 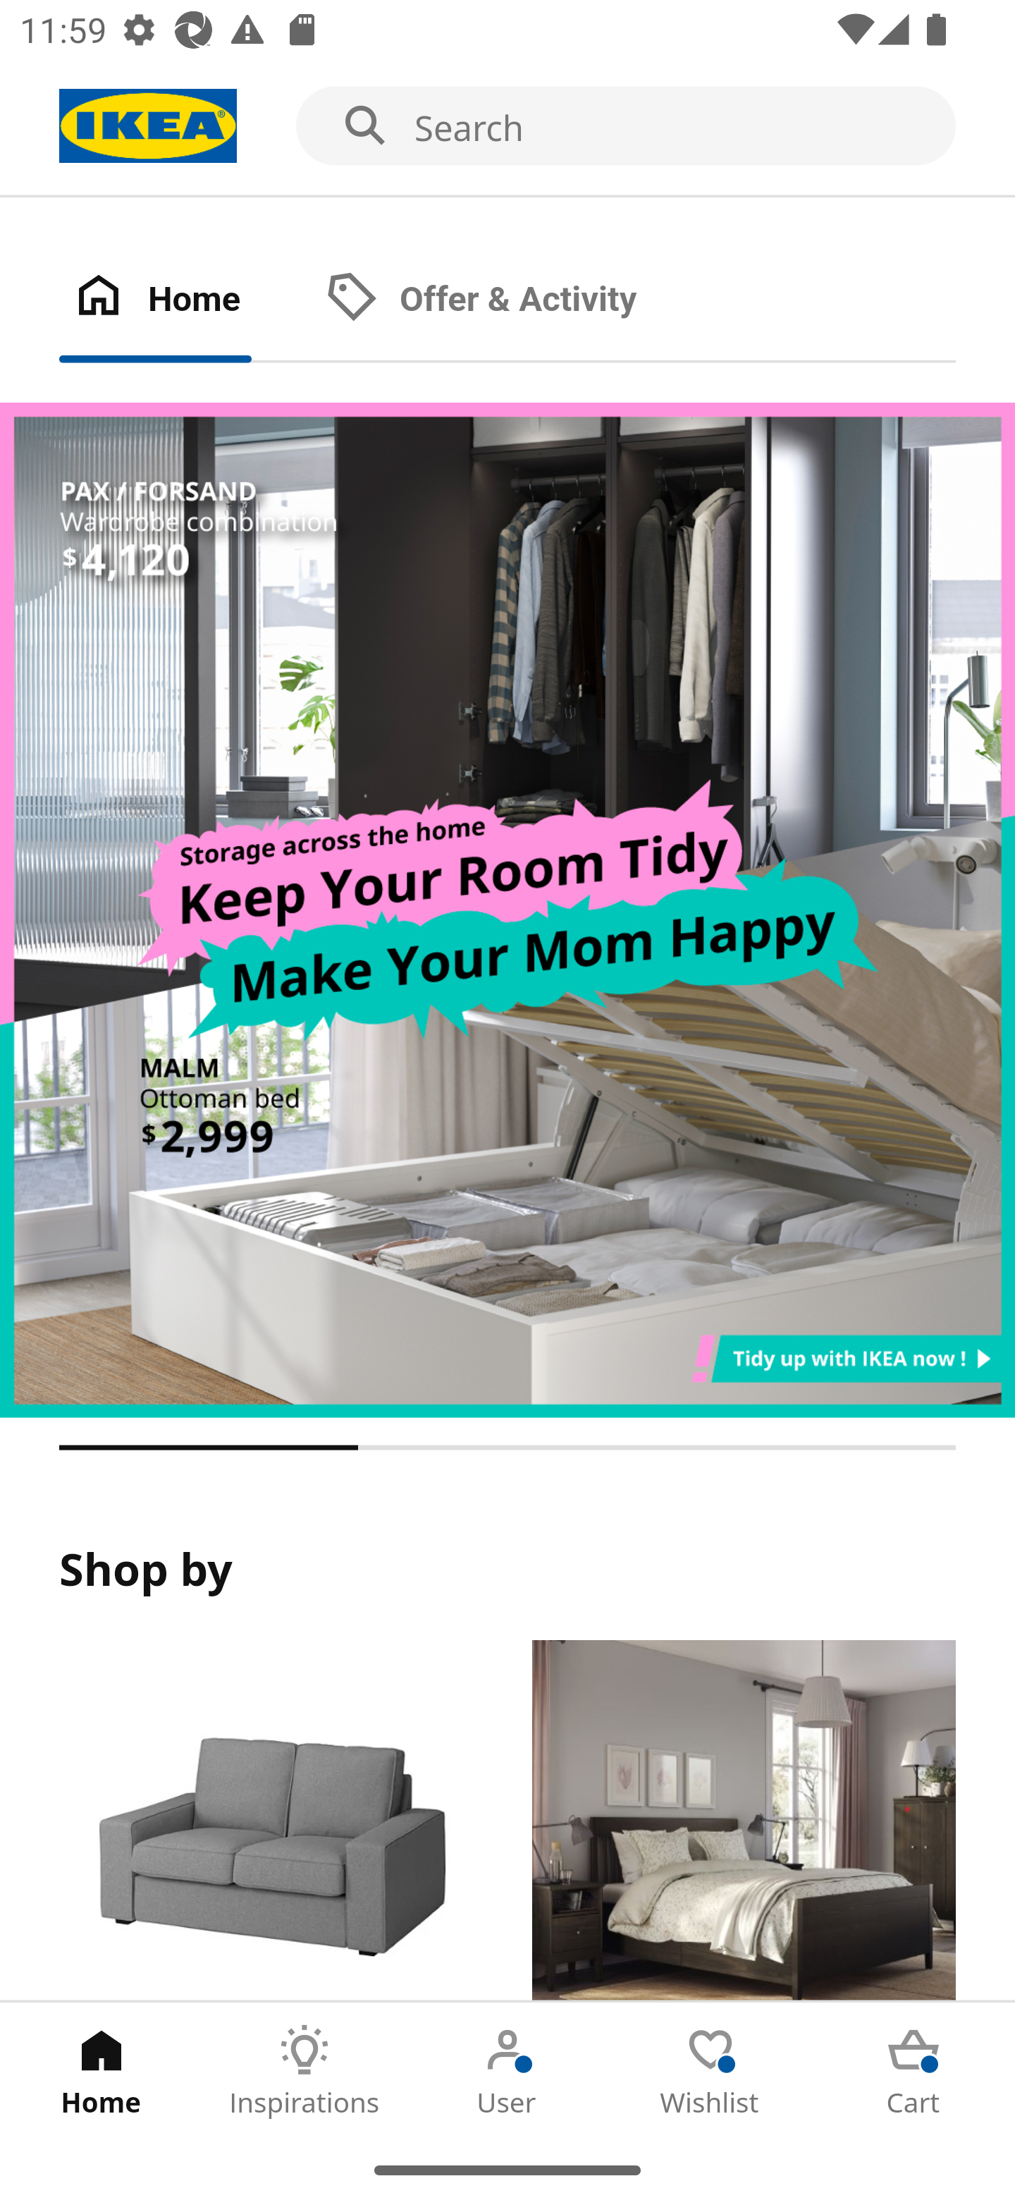 I want to click on Search, so click(x=508, y=127).